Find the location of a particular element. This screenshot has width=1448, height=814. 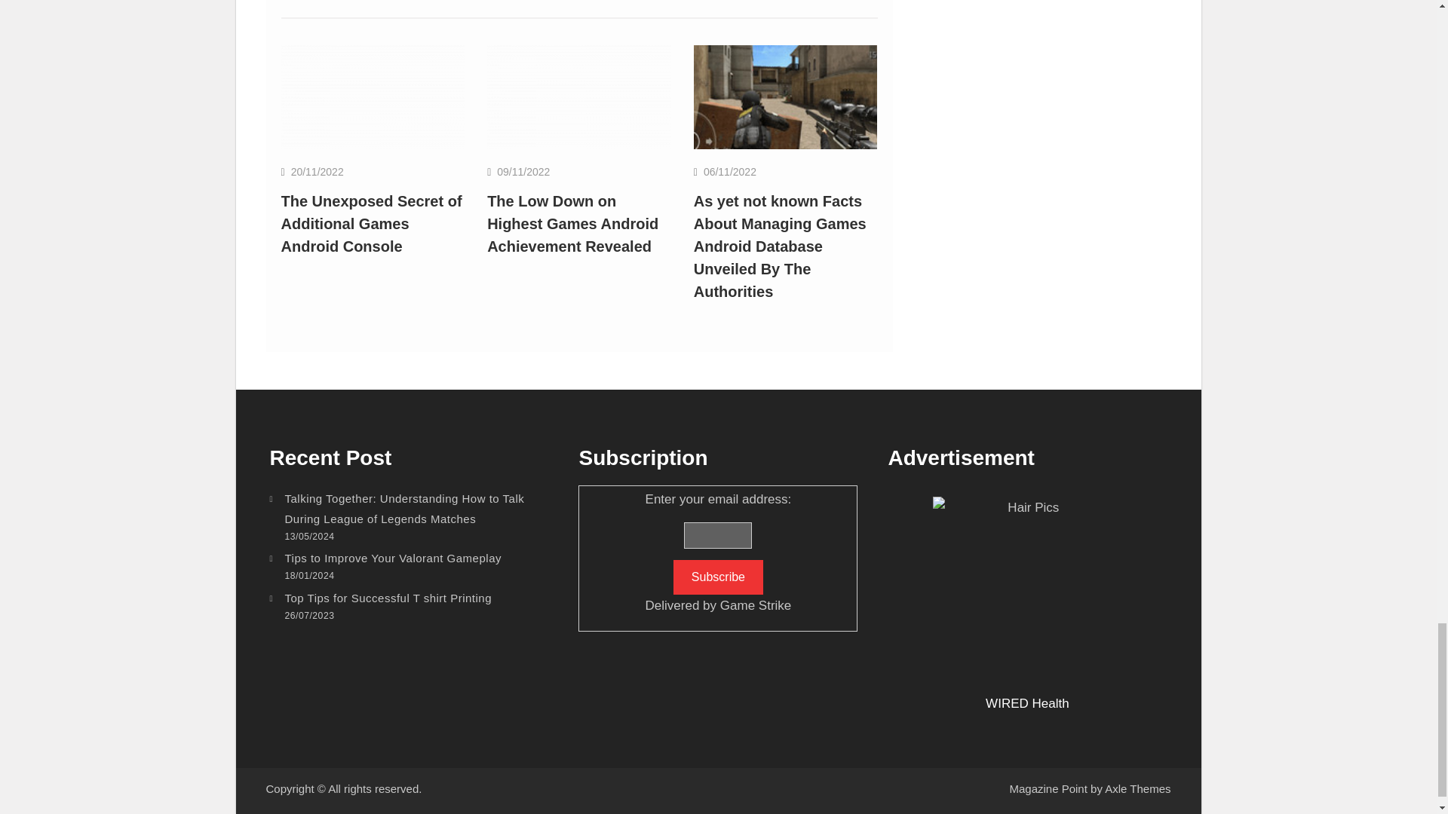

The Low Down on Highest Games Android Achievement Revealed is located at coordinates (579, 96).